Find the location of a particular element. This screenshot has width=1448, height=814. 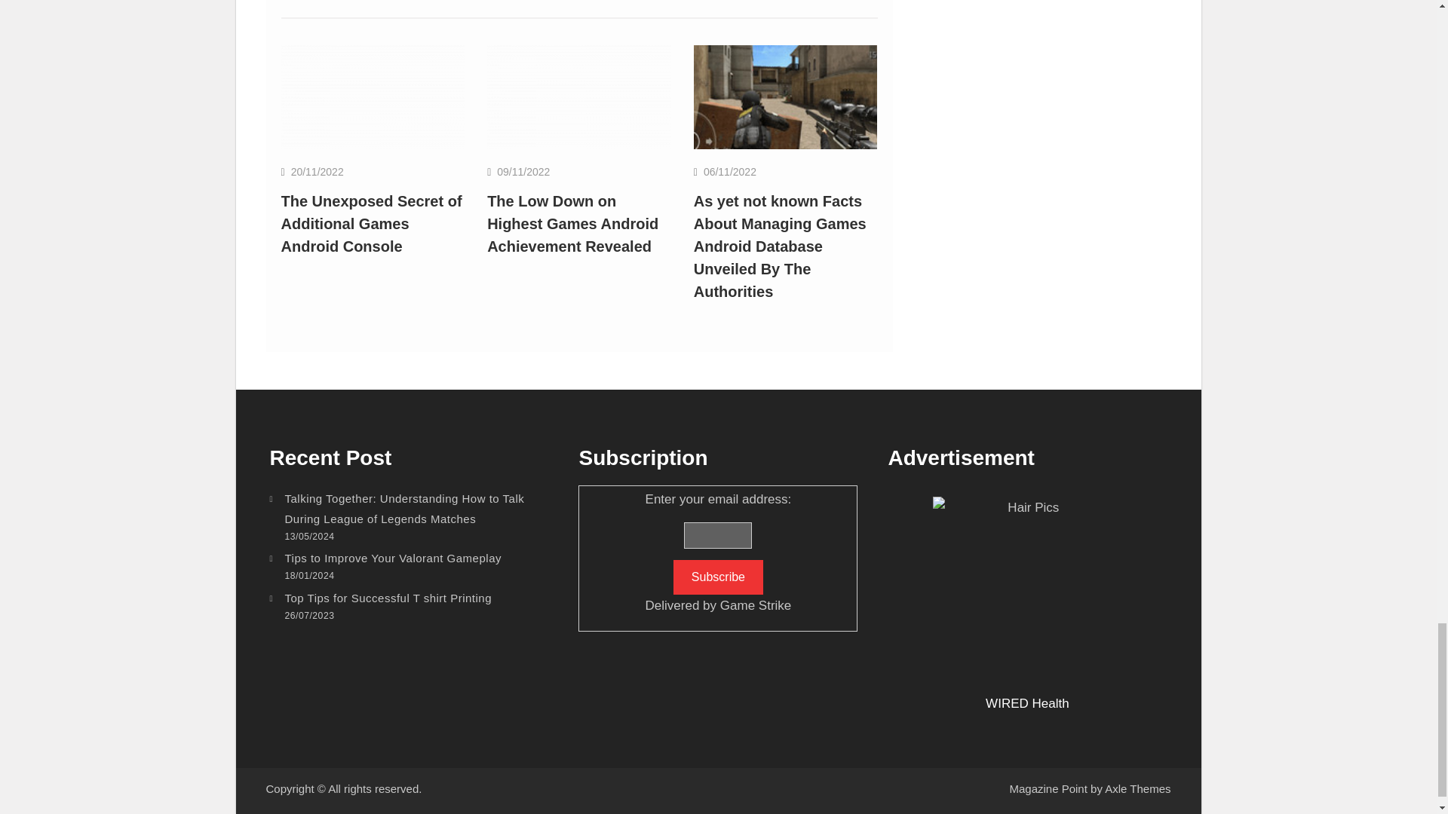

The Low Down on Highest Games Android Achievement Revealed is located at coordinates (579, 96).